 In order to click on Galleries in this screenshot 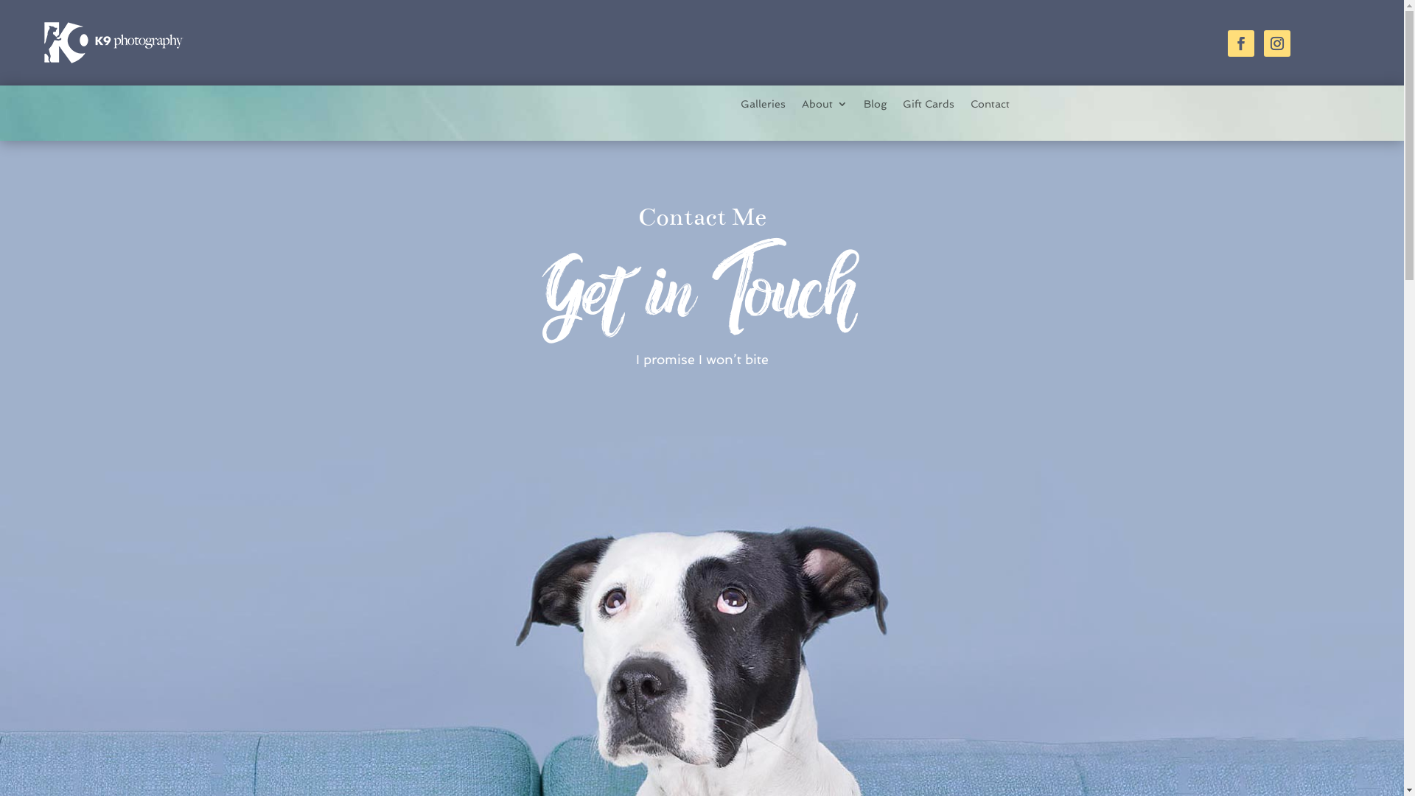, I will do `click(764, 106)`.